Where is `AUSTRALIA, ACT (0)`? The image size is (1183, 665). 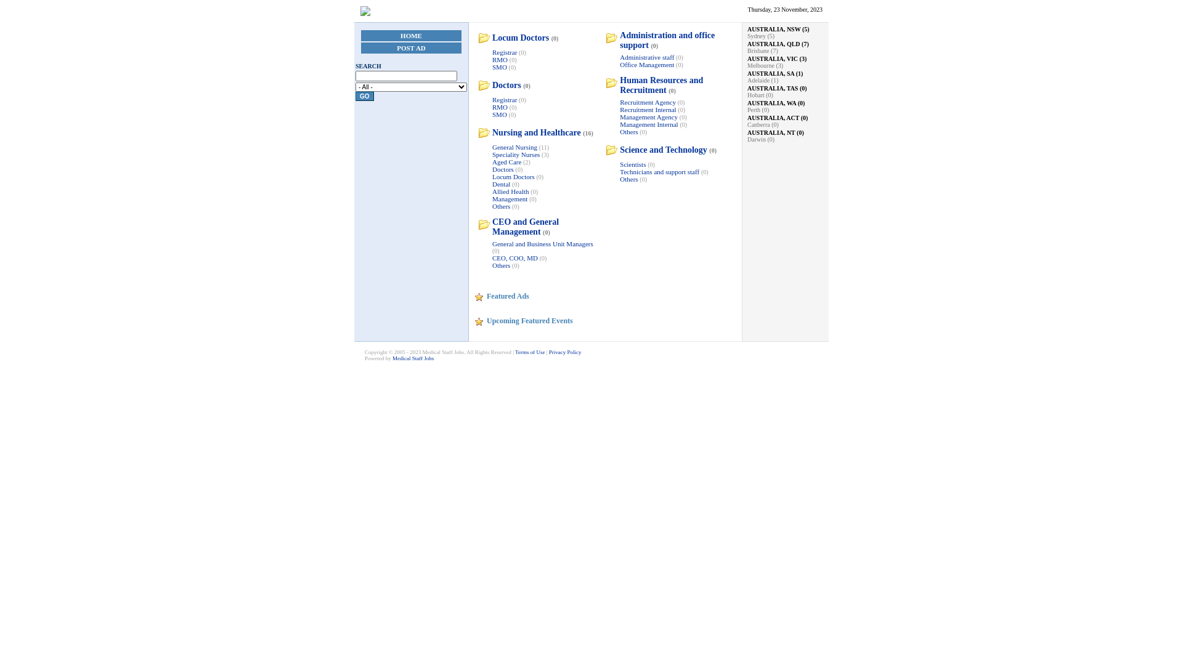 AUSTRALIA, ACT (0) is located at coordinates (786, 118).